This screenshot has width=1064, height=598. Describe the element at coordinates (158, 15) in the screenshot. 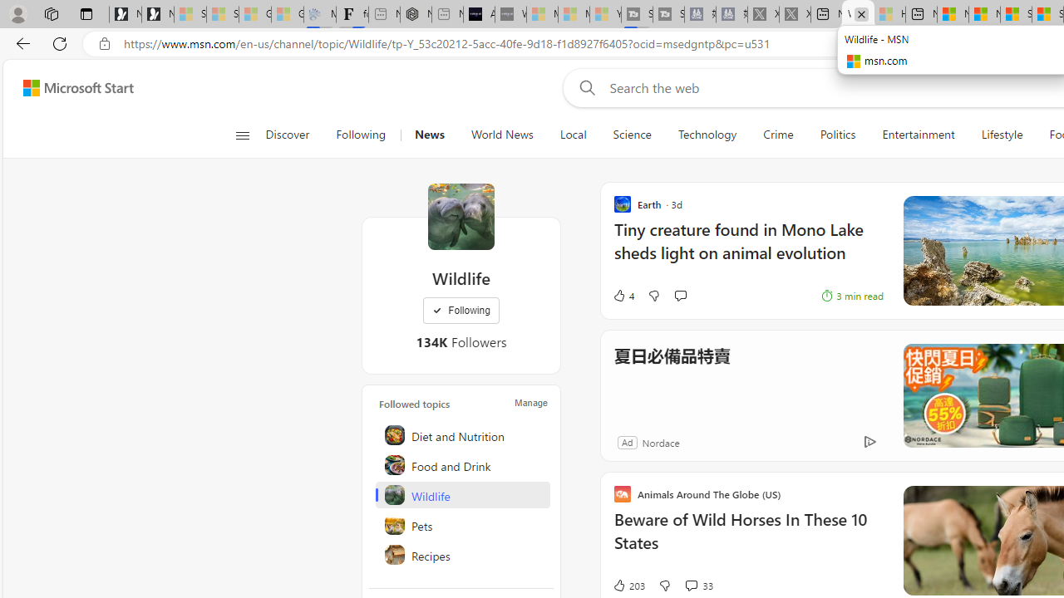

I see `Newsletter Sign Up` at that location.